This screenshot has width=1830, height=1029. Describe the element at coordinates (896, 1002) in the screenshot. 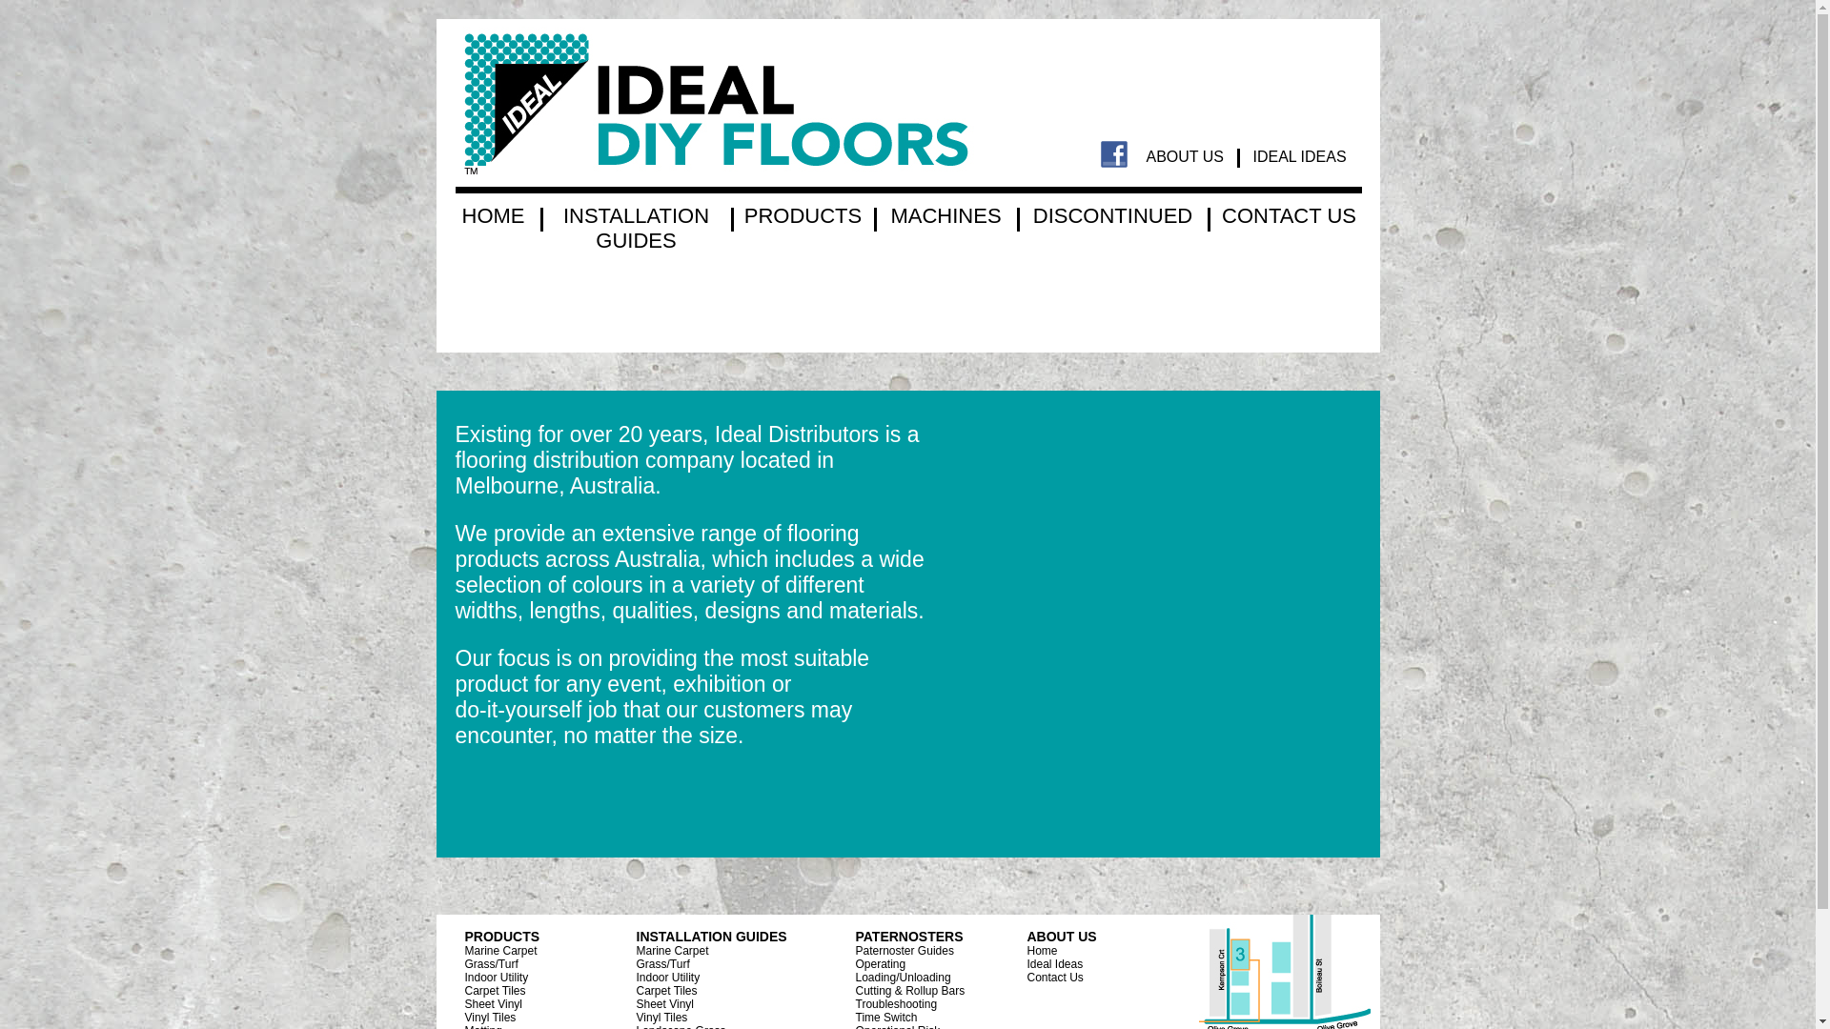

I see `Troubleshooting` at that location.